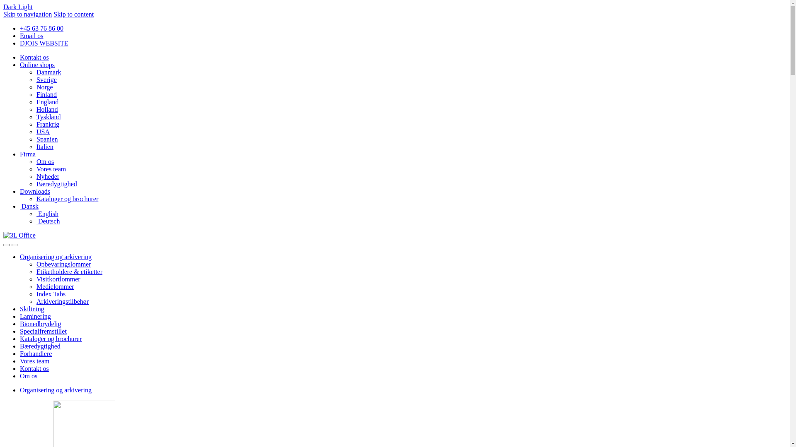 This screenshot has height=447, width=796. What do you see at coordinates (47, 139) in the screenshot?
I see `Spanien` at bounding box center [47, 139].